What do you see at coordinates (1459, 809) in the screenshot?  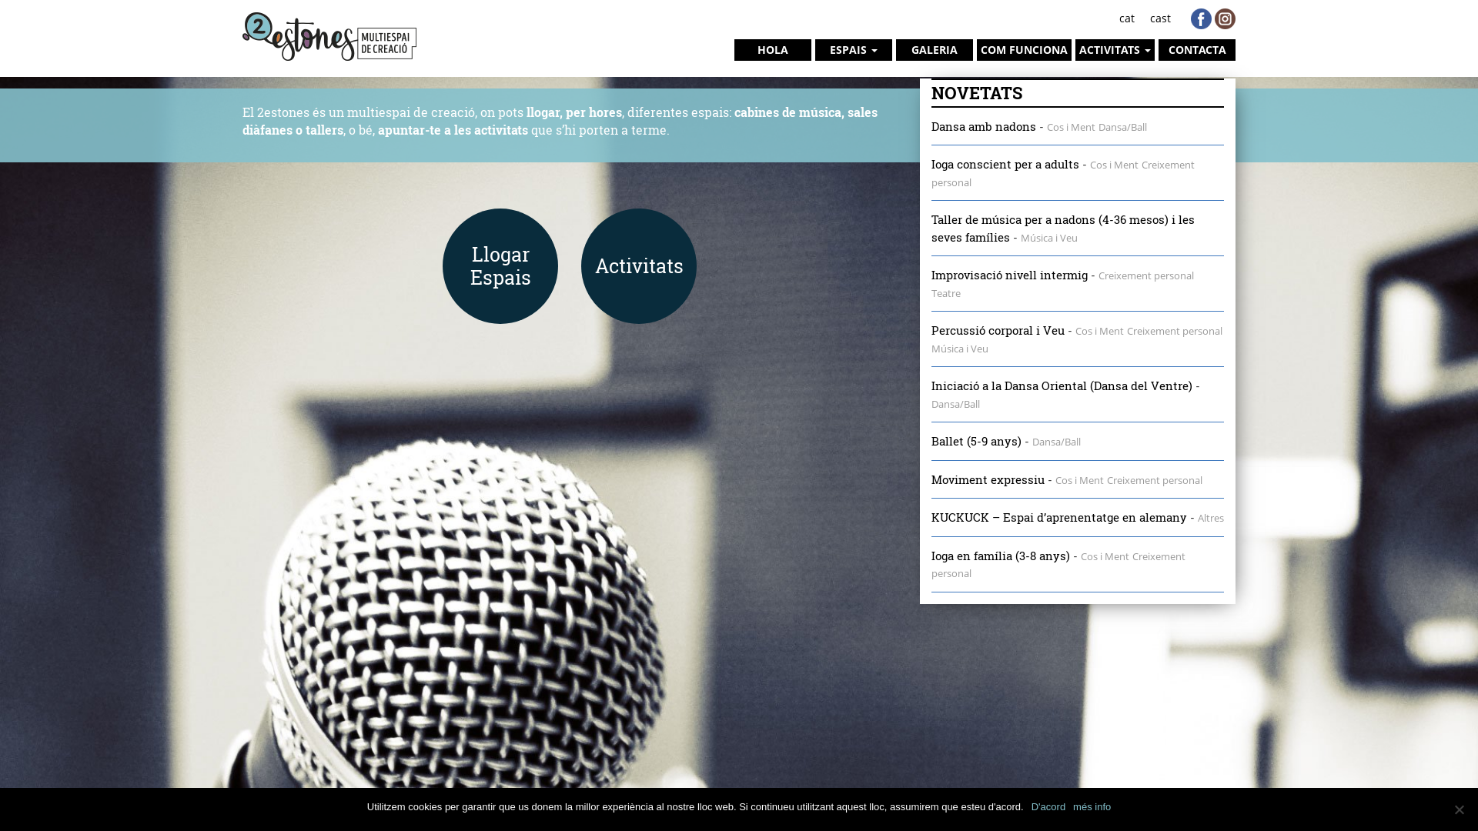 I see `No` at bounding box center [1459, 809].